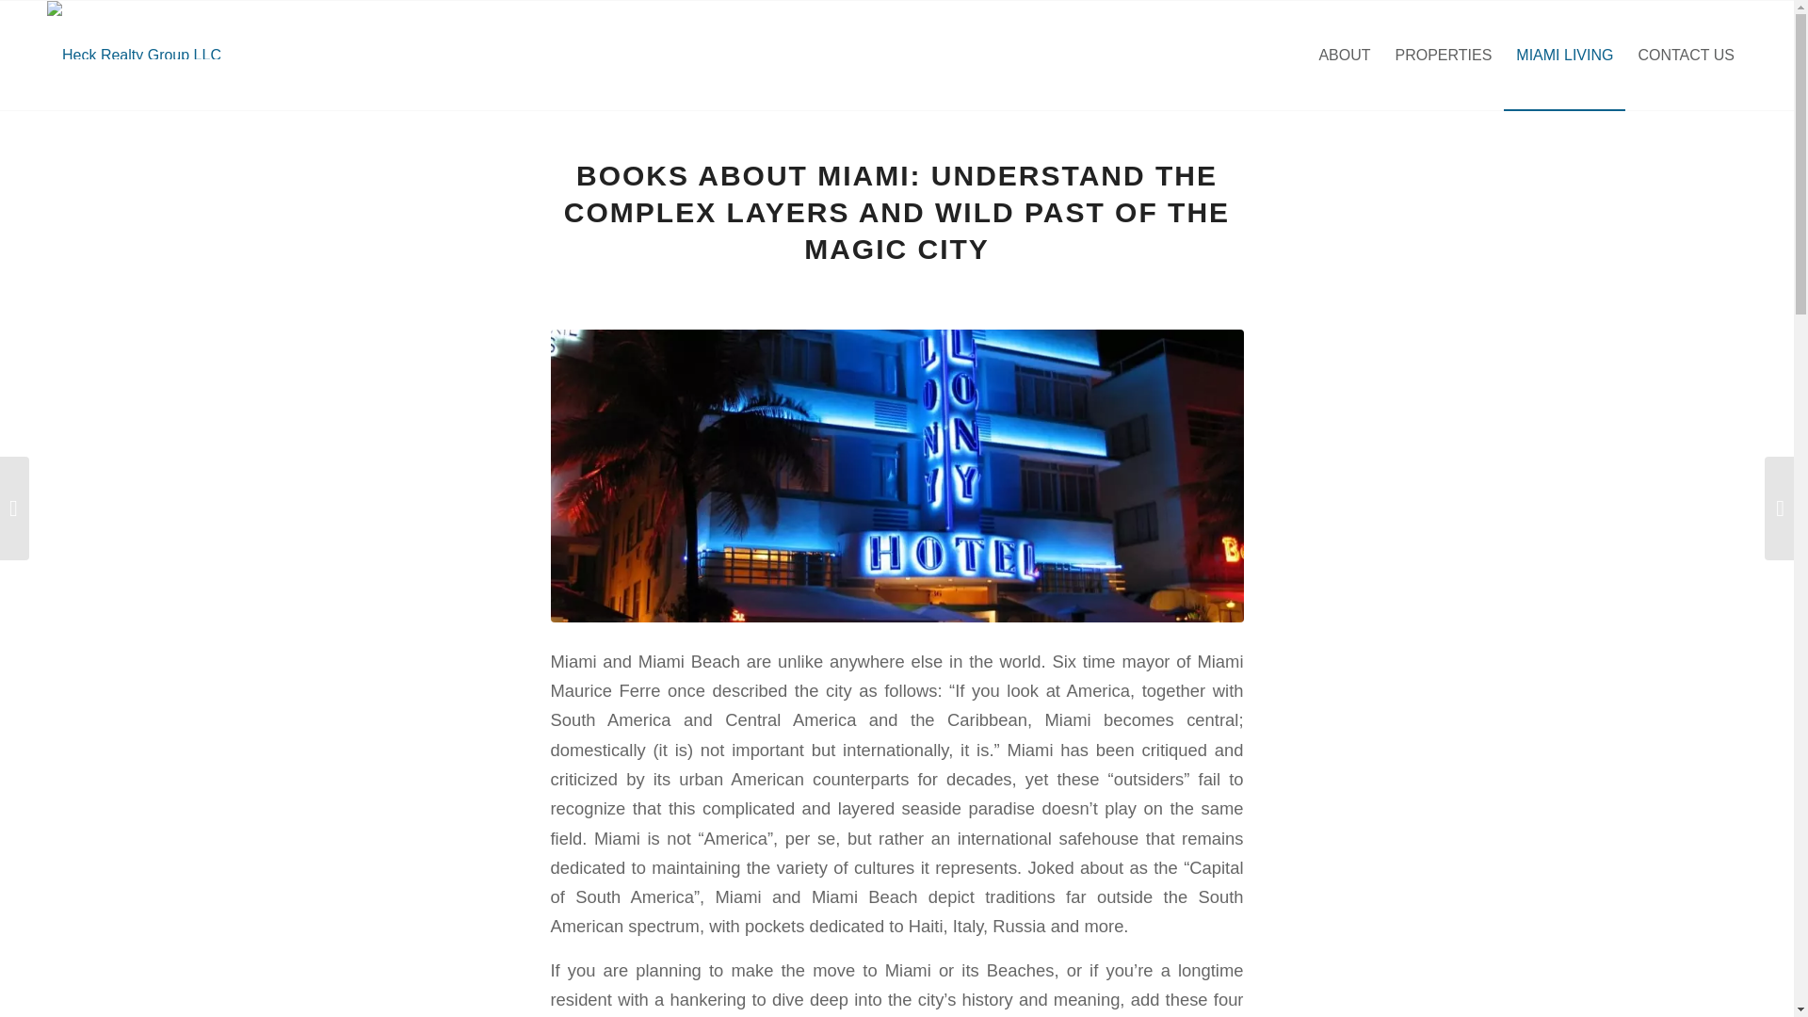 This screenshot has height=1017, width=1808. What do you see at coordinates (134, 55) in the screenshot?
I see `Heck Realty Group, LLC` at bounding box center [134, 55].